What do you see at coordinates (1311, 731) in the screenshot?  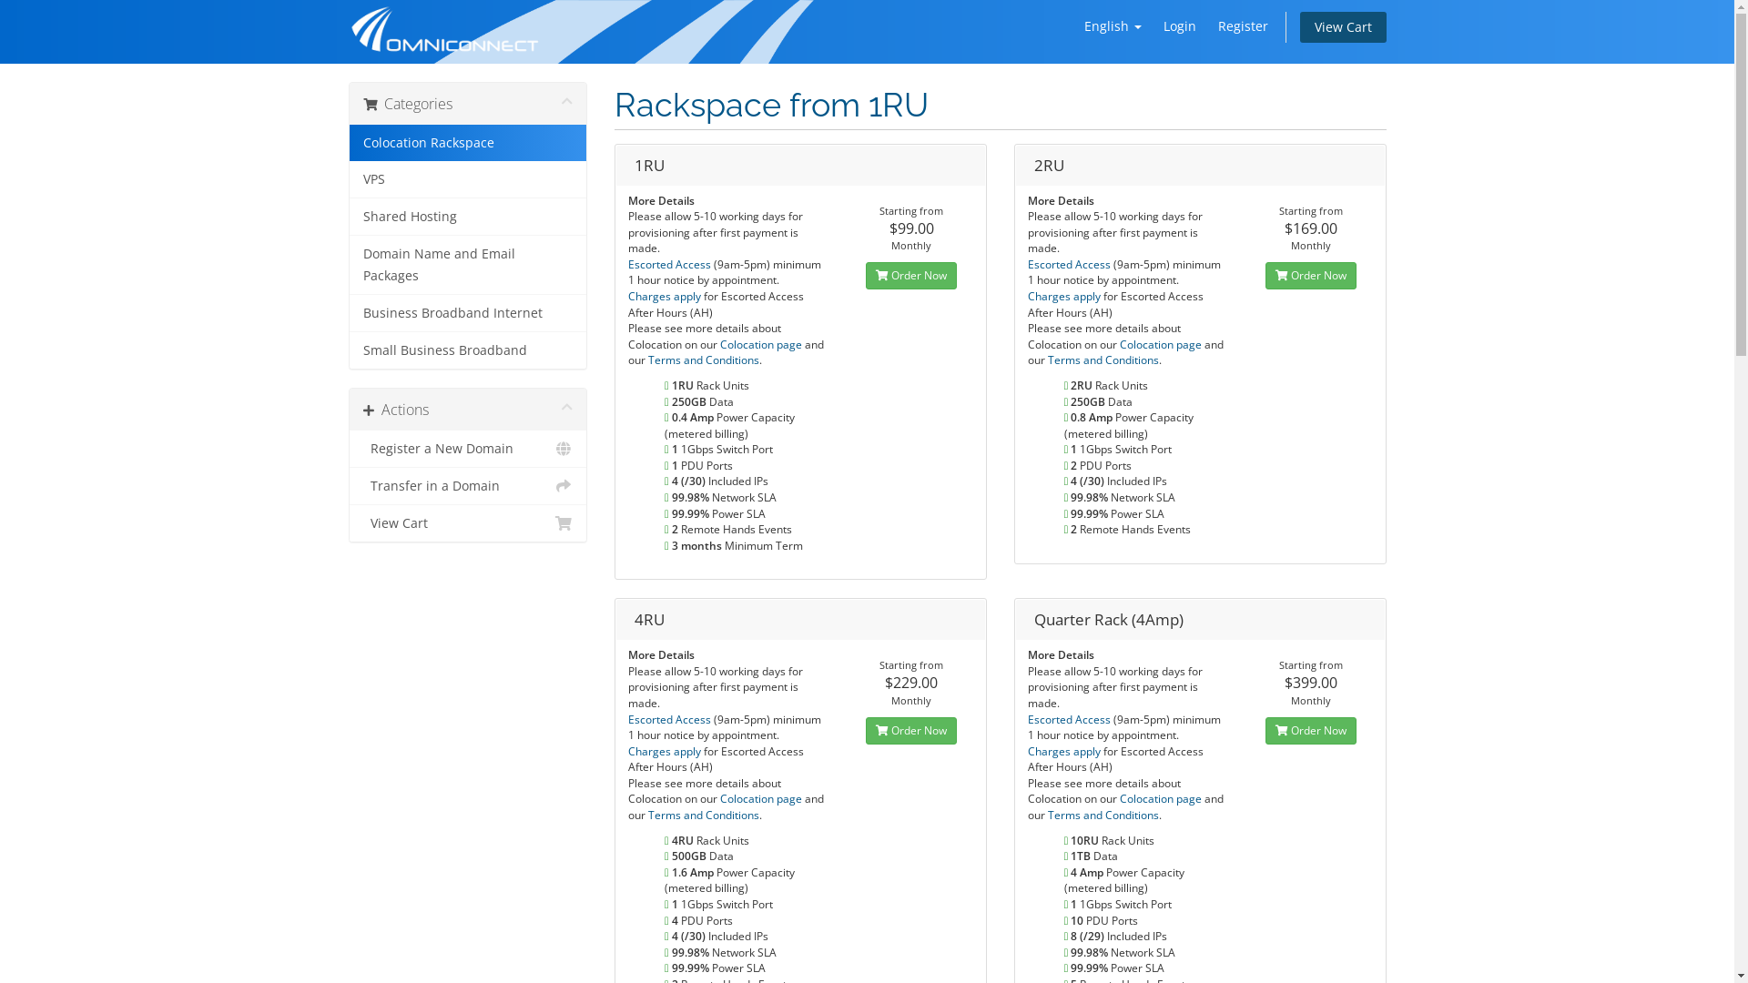 I see `Order Now` at bounding box center [1311, 731].